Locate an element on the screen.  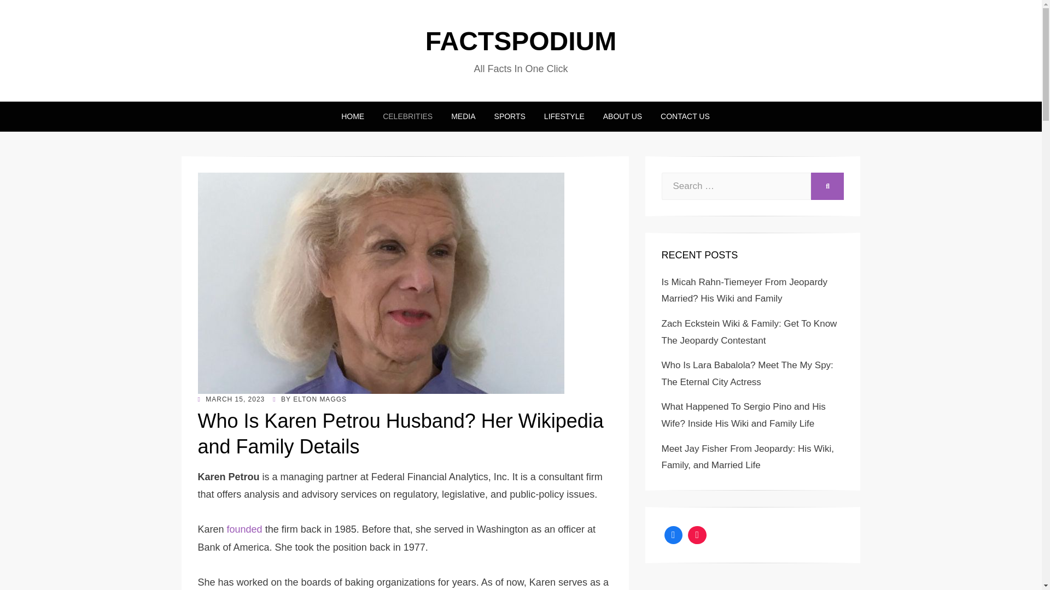
MARCH 15, 2023 is located at coordinates (232, 399).